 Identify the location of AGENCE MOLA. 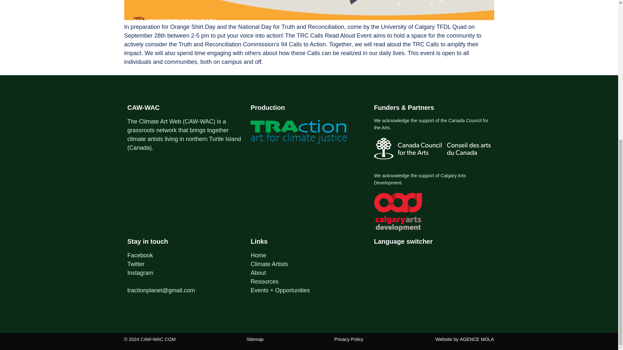
(477, 339).